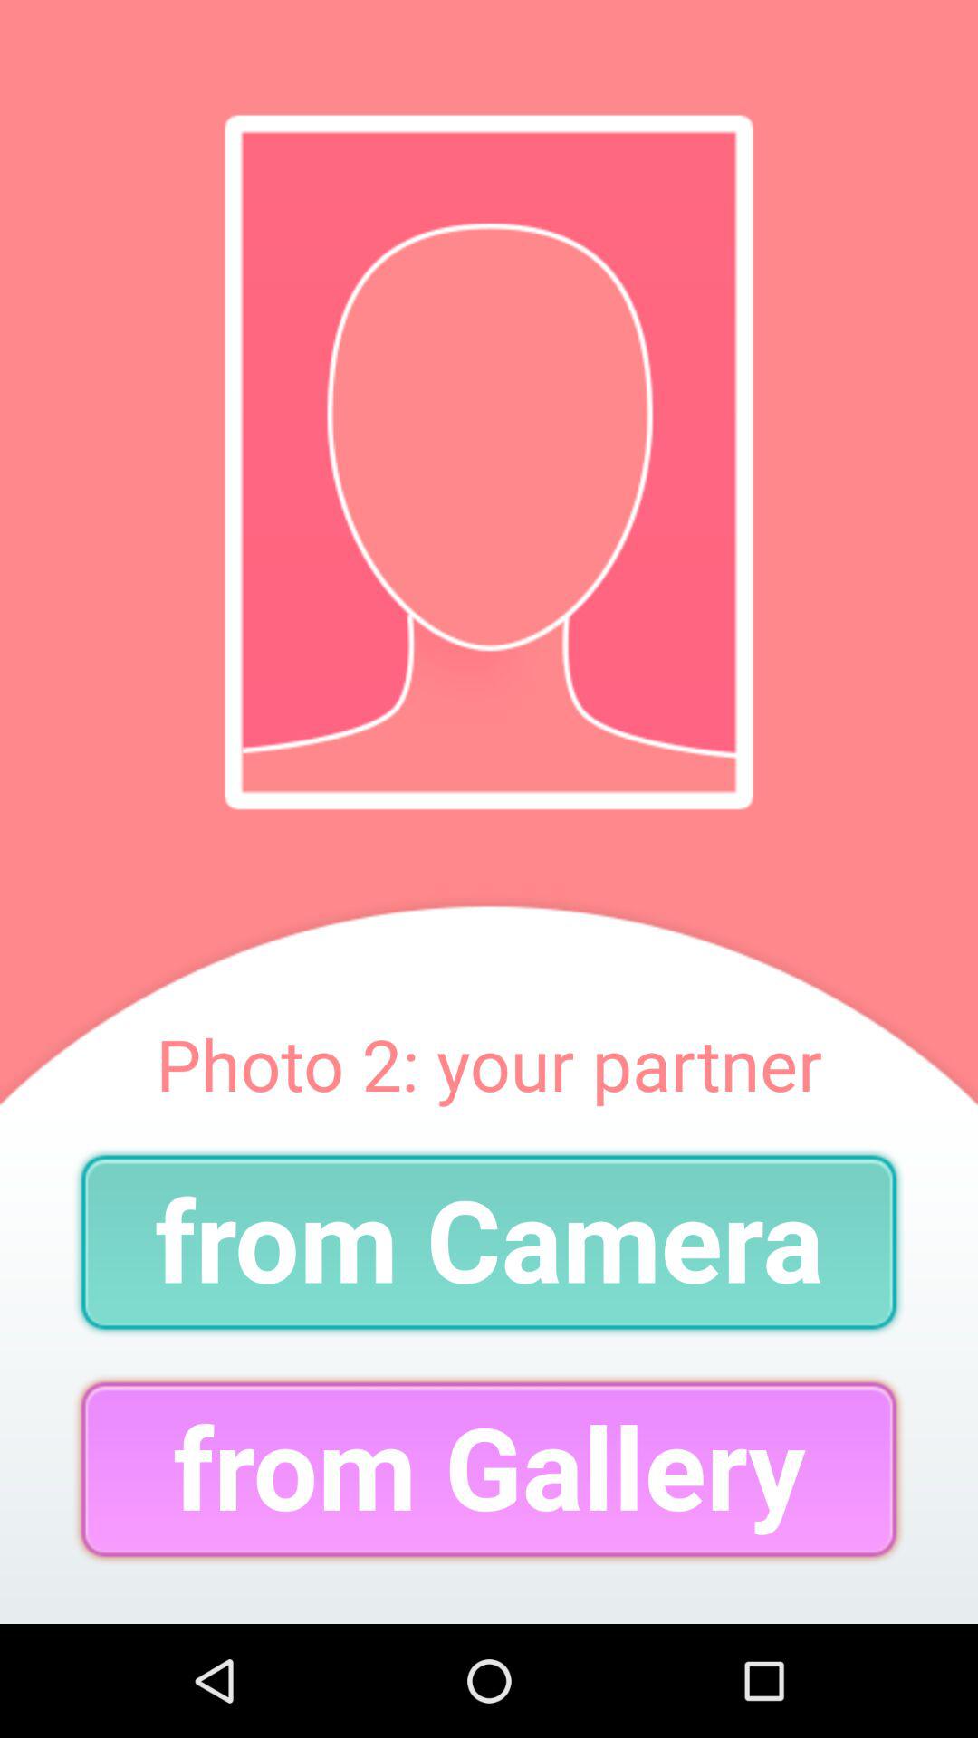 Image resolution: width=978 pixels, height=1738 pixels. Describe the element at coordinates (489, 1242) in the screenshot. I see `press the from camera item` at that location.